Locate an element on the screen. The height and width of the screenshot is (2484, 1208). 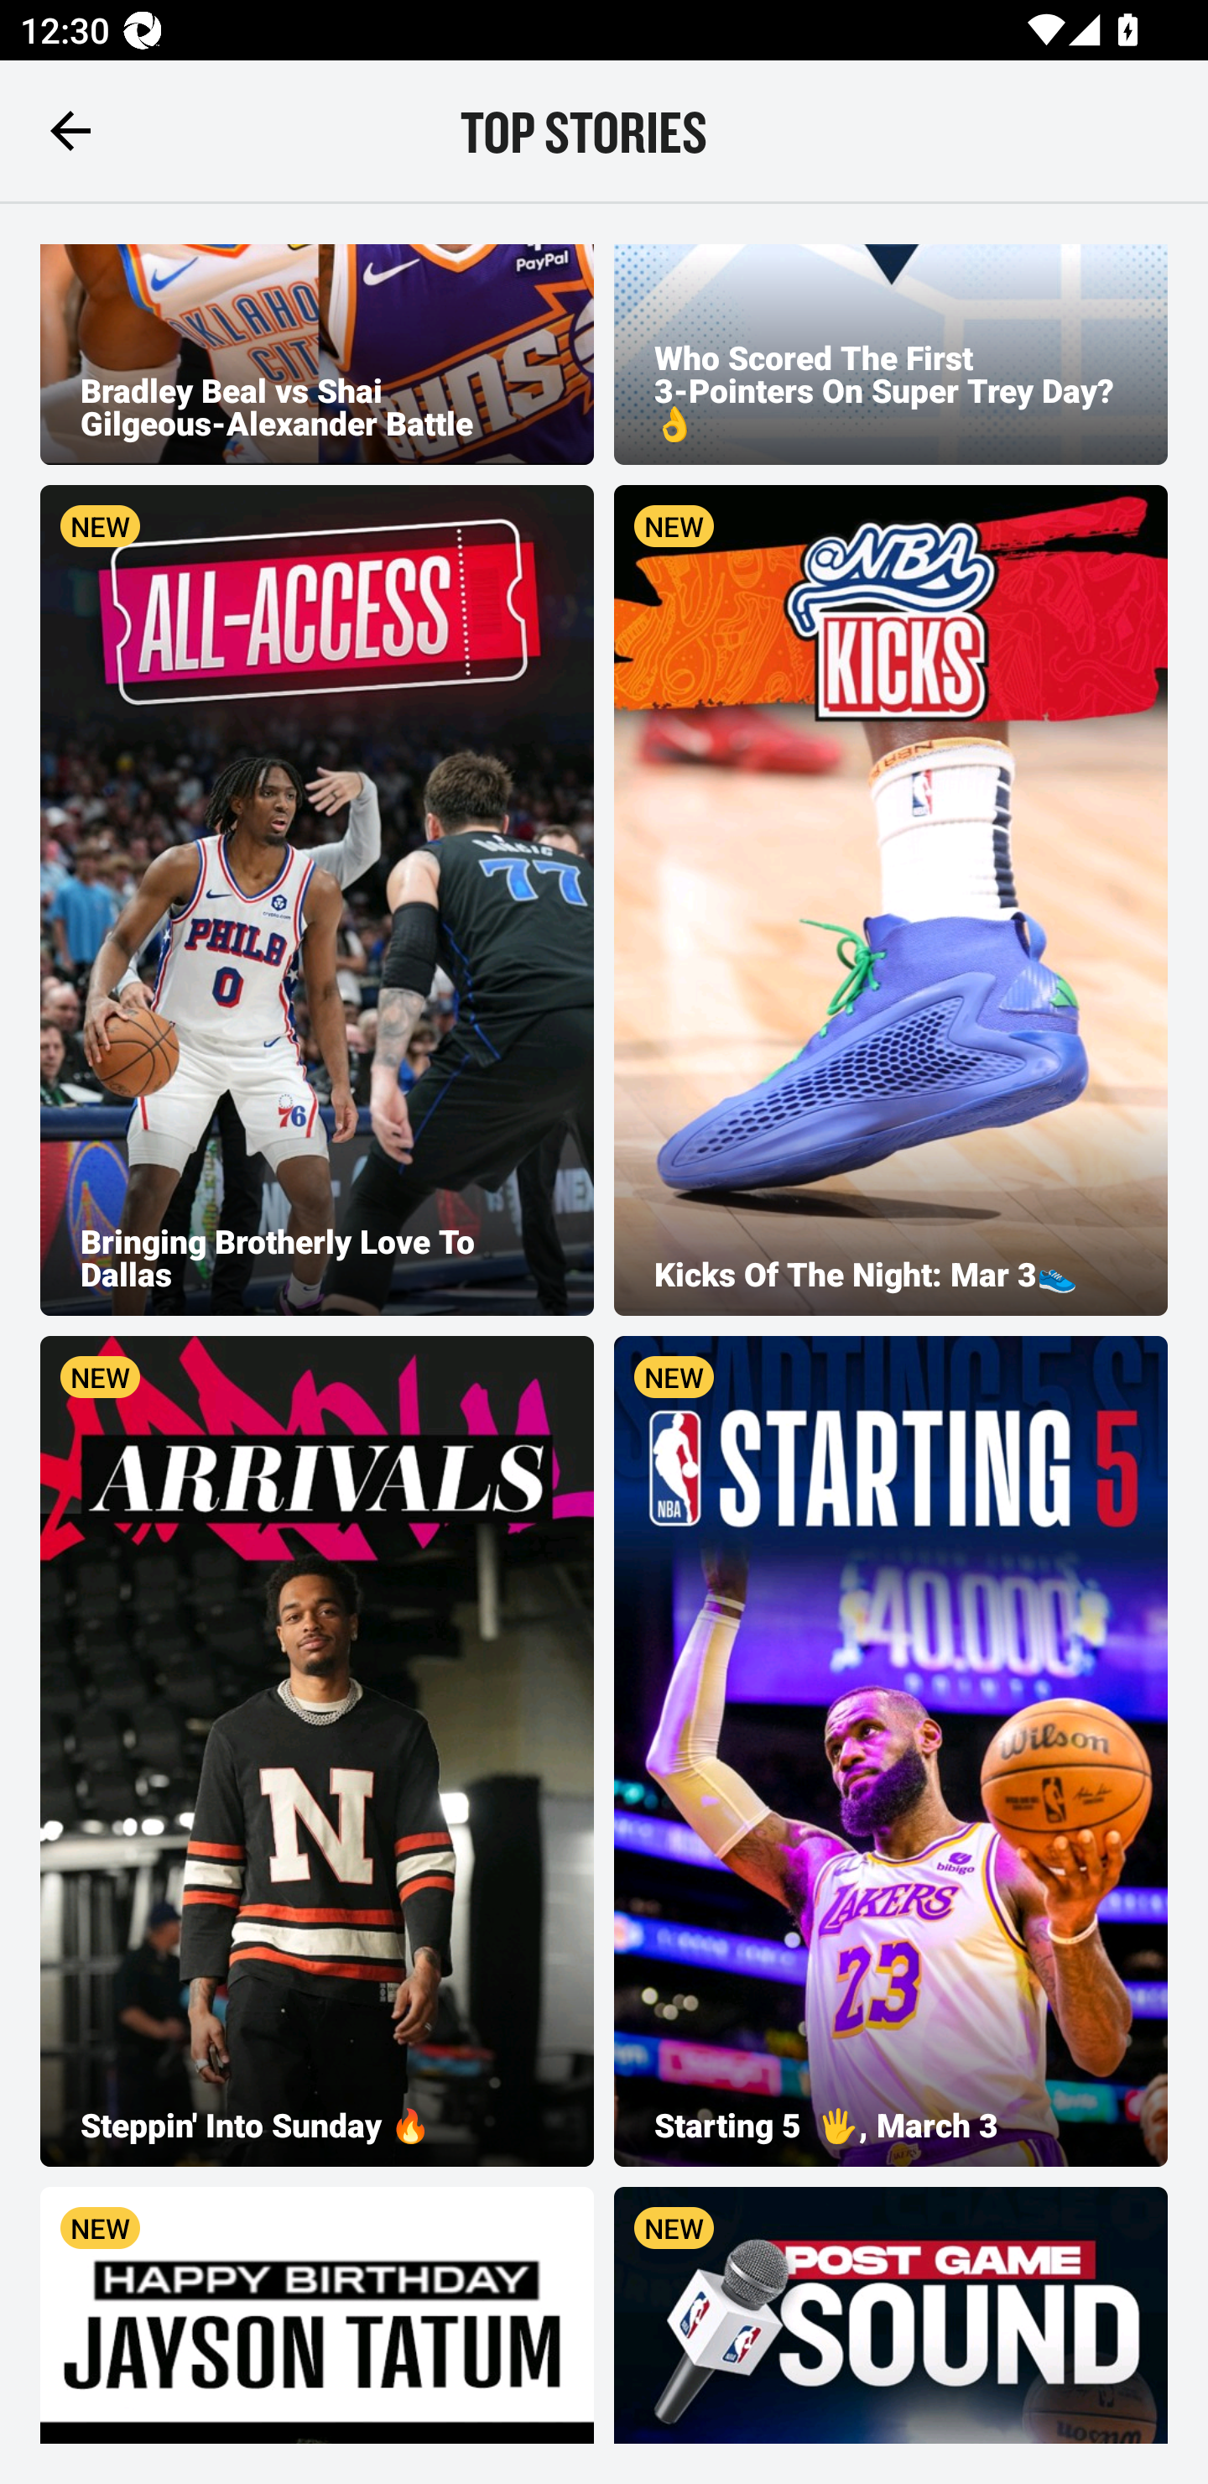
Bradley Beal vs Shai Gilgeous-Alexander Battle is located at coordinates (317, 354).